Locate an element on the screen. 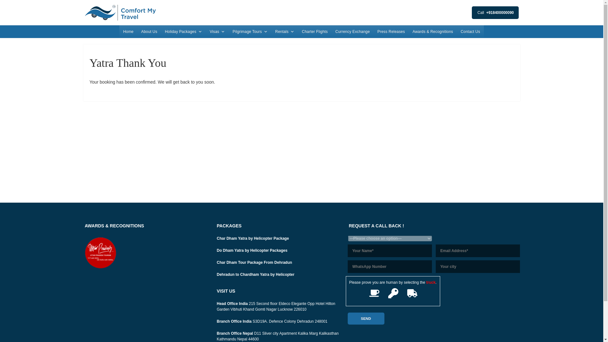 Image resolution: width=608 pixels, height=342 pixels. About Us is located at coordinates (149, 31).